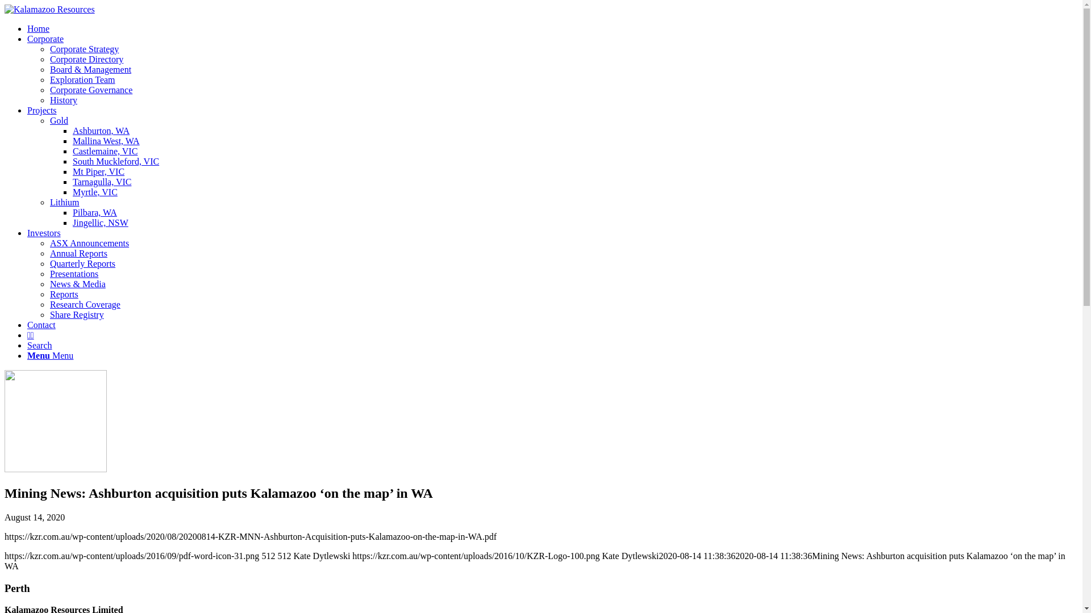 Image resolution: width=1091 pixels, height=613 pixels. I want to click on Investors, so click(44, 233).